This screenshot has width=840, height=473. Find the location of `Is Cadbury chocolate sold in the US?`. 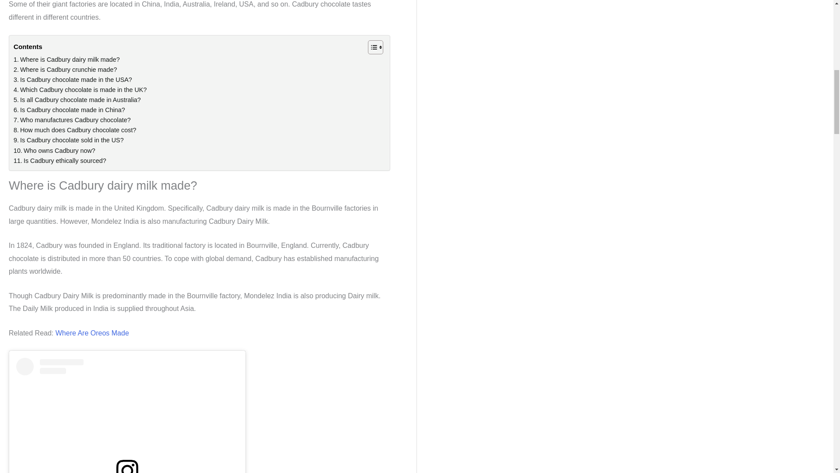

Is Cadbury chocolate sold in the US? is located at coordinates (68, 140).